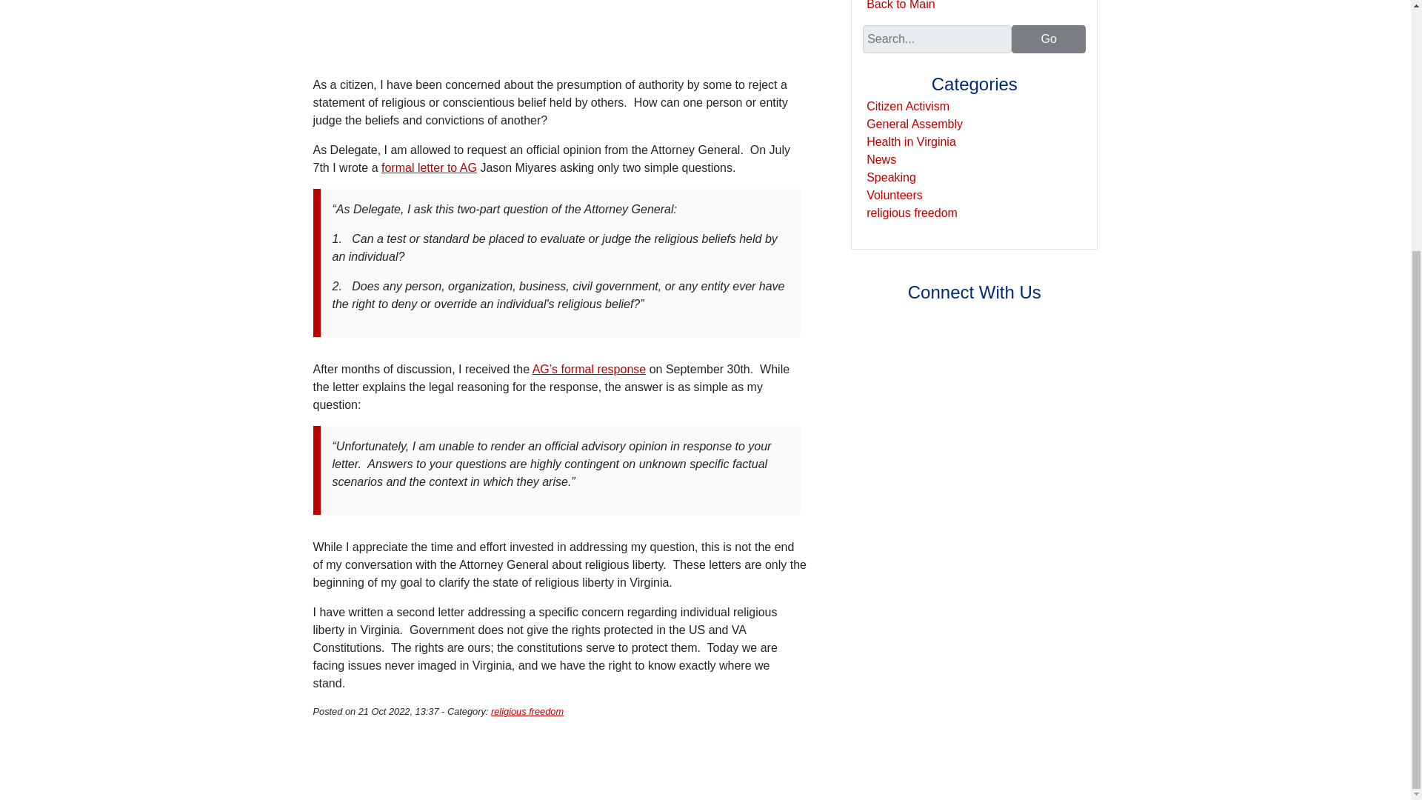  What do you see at coordinates (428, 167) in the screenshot?
I see `formal letter to AG` at bounding box center [428, 167].